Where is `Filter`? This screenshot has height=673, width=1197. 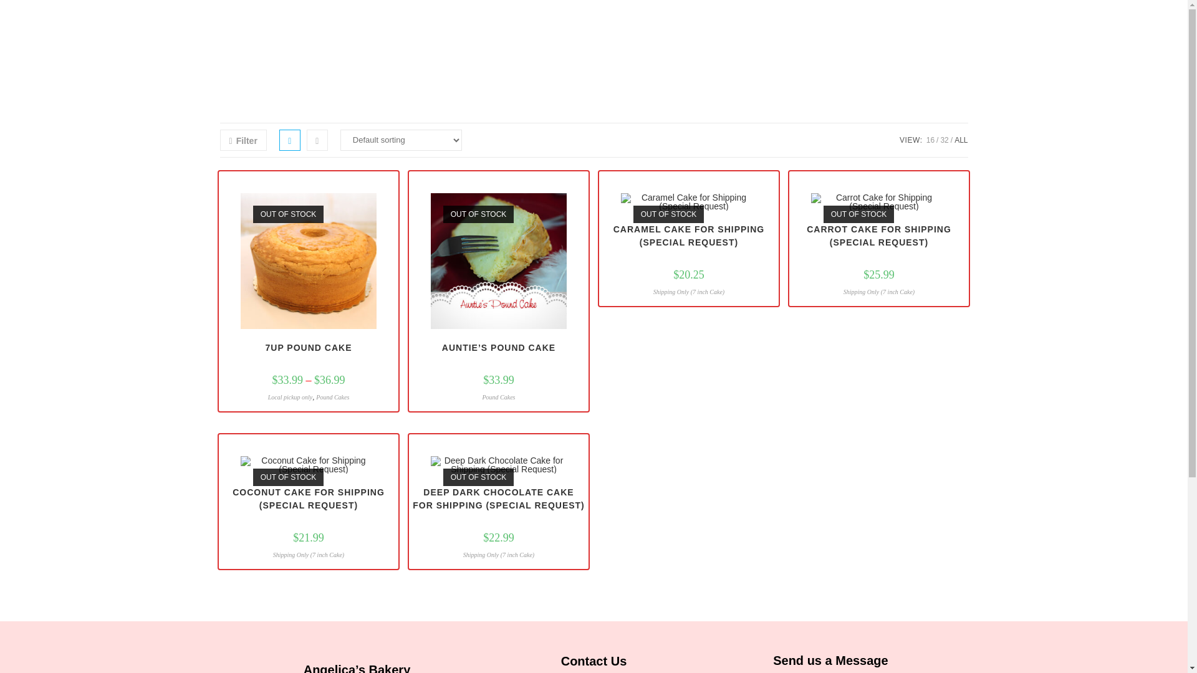 Filter is located at coordinates (242, 140).